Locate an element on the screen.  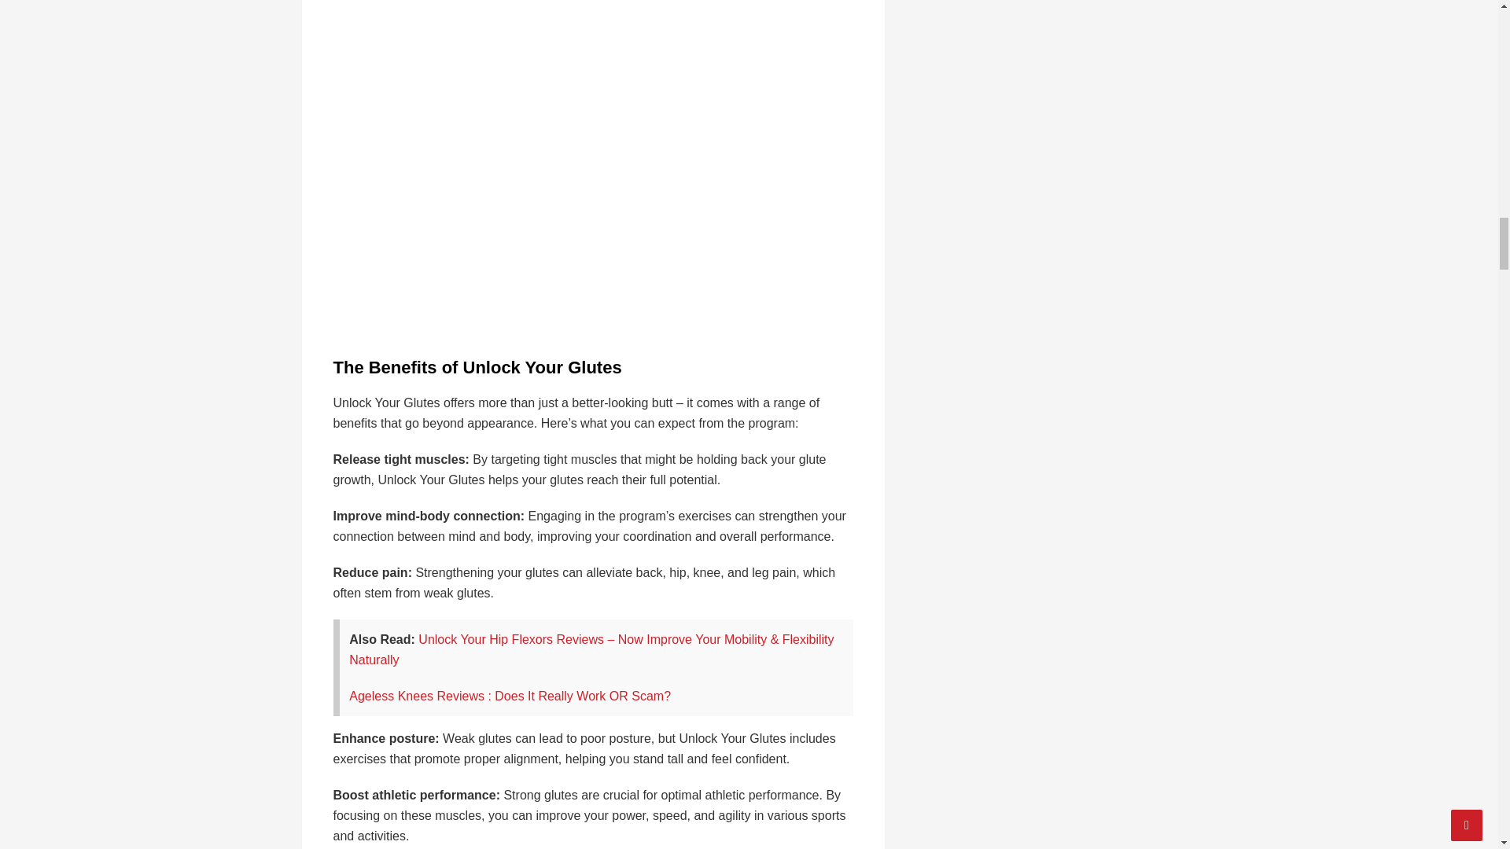
Ageless Knees Reviews : Does It Really Work OR Scam? is located at coordinates (510, 696).